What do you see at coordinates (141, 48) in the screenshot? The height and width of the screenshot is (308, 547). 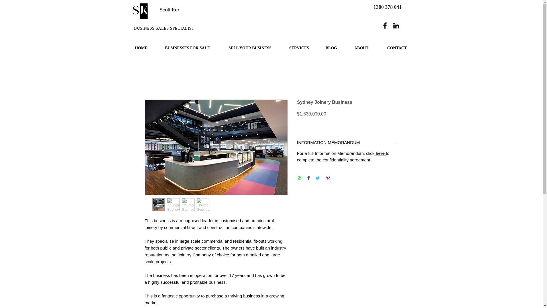 I see `HOME` at bounding box center [141, 48].